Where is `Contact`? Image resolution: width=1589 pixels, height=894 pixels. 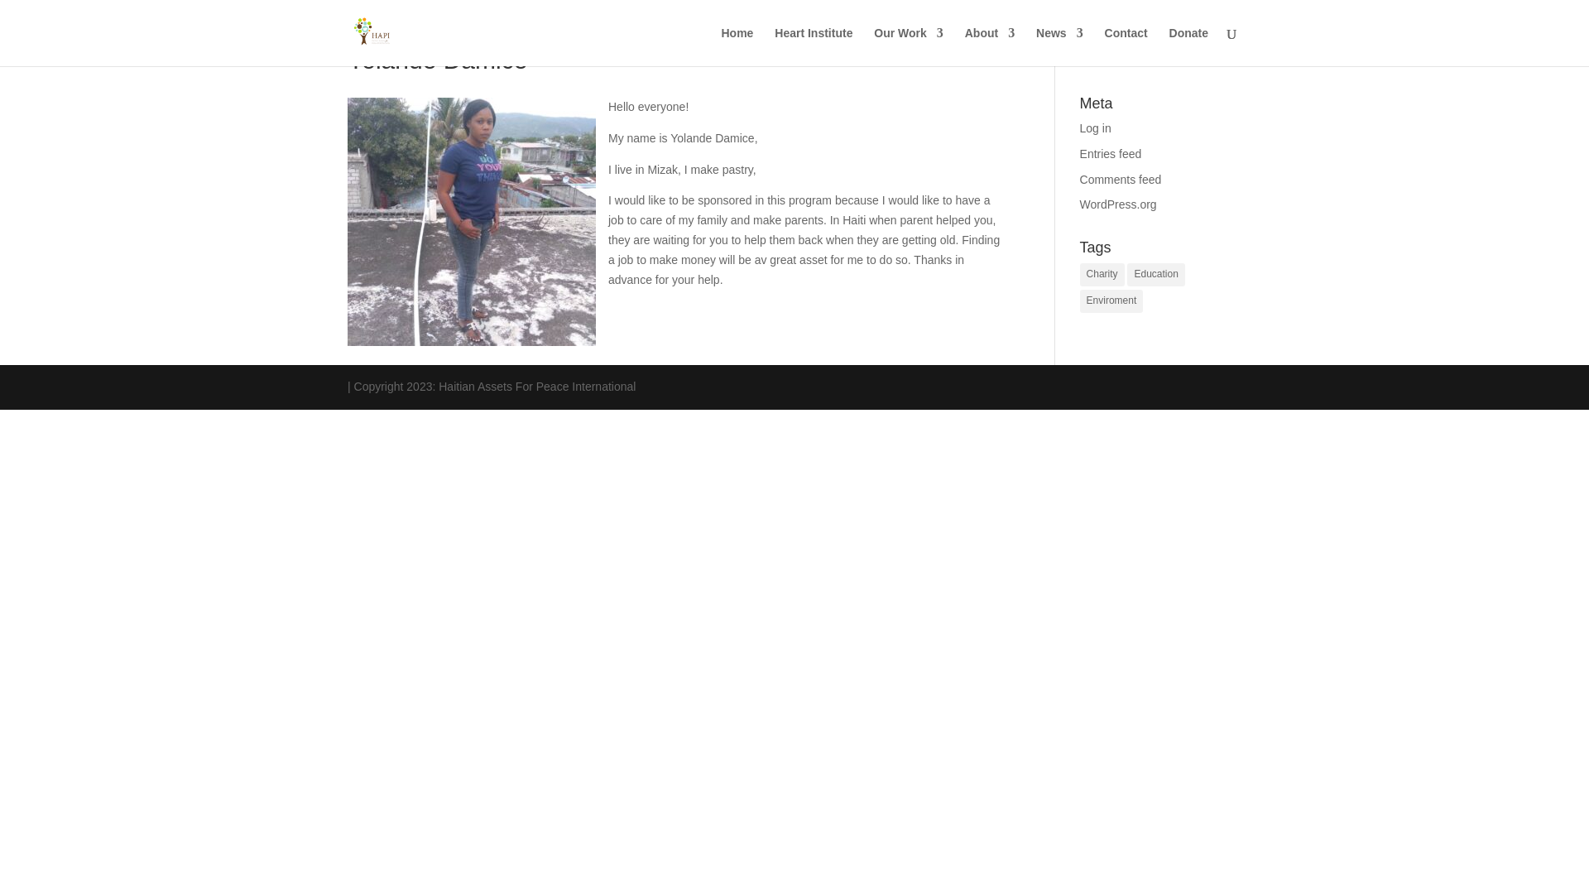 Contact is located at coordinates (1126, 46).